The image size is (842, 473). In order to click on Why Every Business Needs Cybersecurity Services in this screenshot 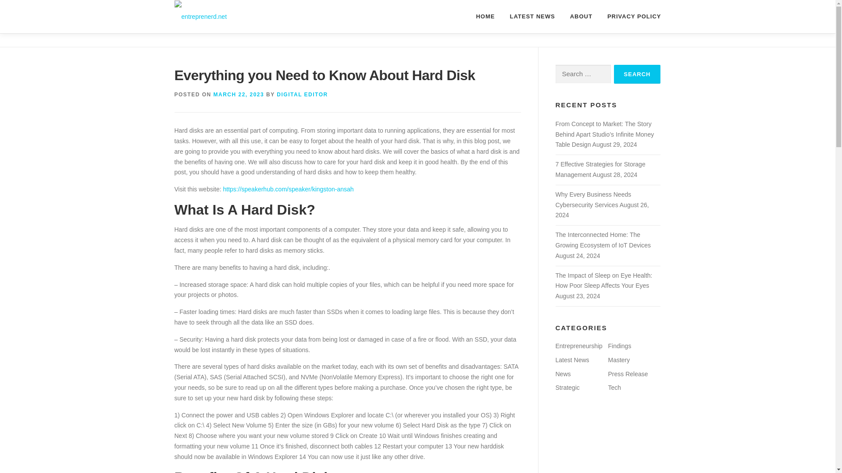, I will do `click(593, 200)`.